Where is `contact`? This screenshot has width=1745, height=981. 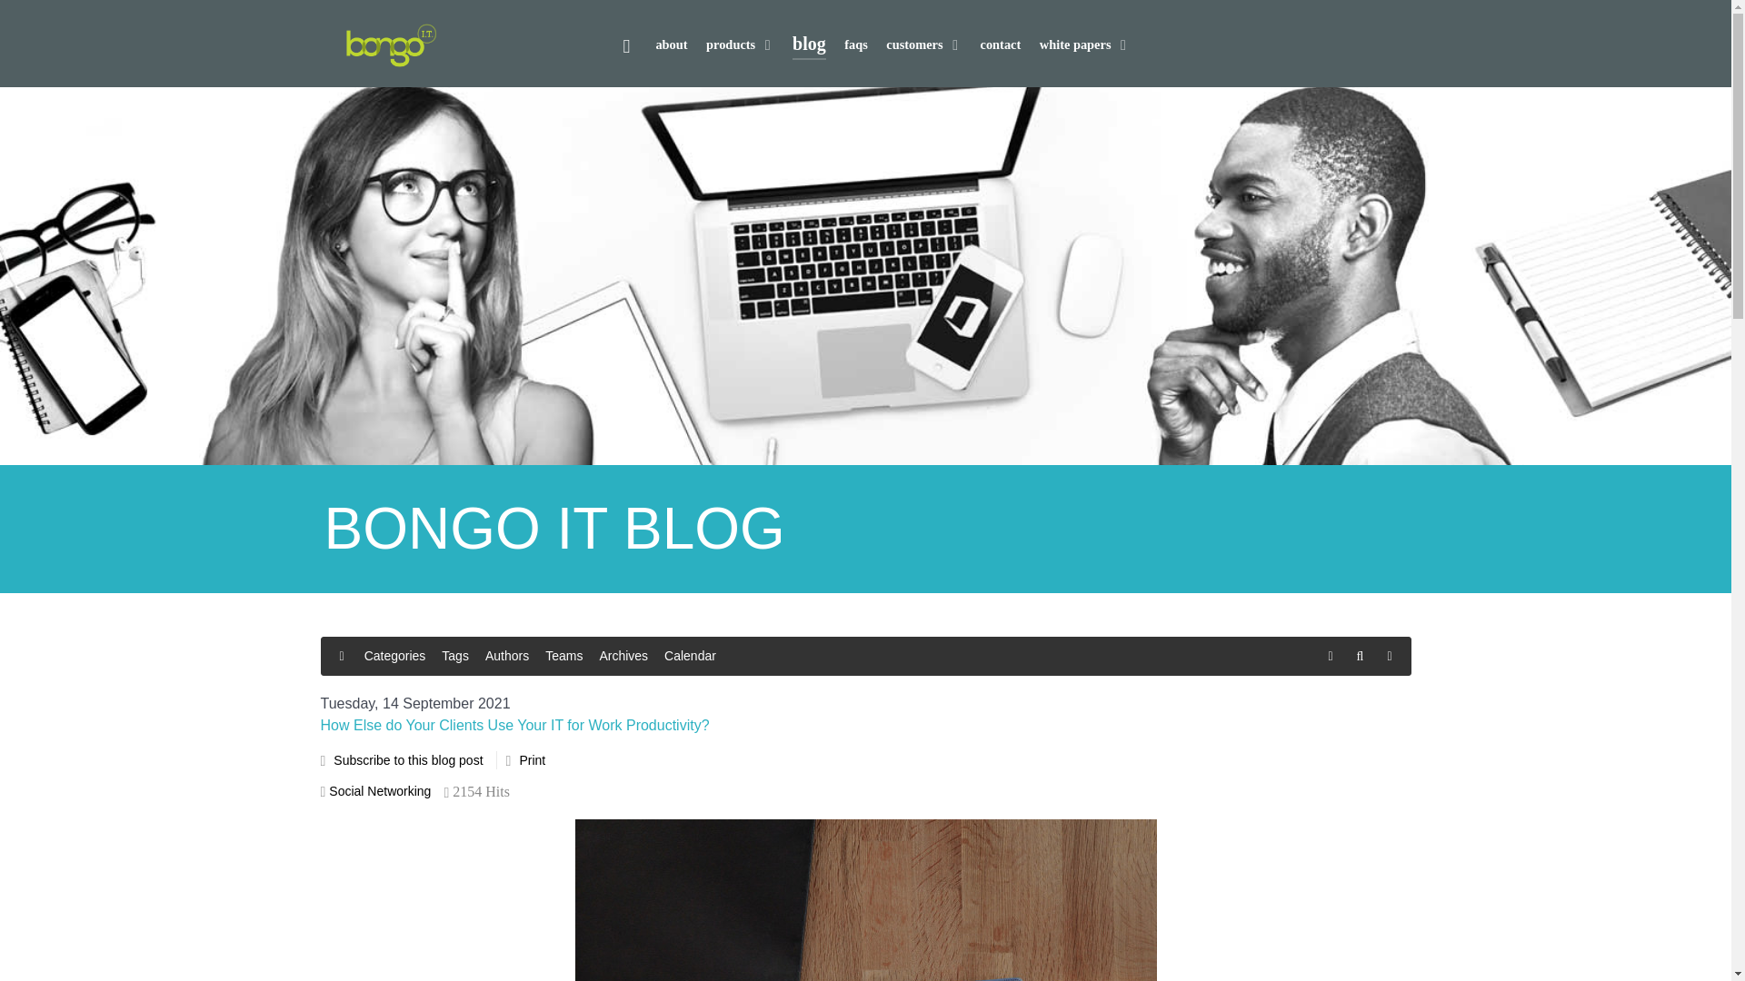 contact is located at coordinates (1001, 45).